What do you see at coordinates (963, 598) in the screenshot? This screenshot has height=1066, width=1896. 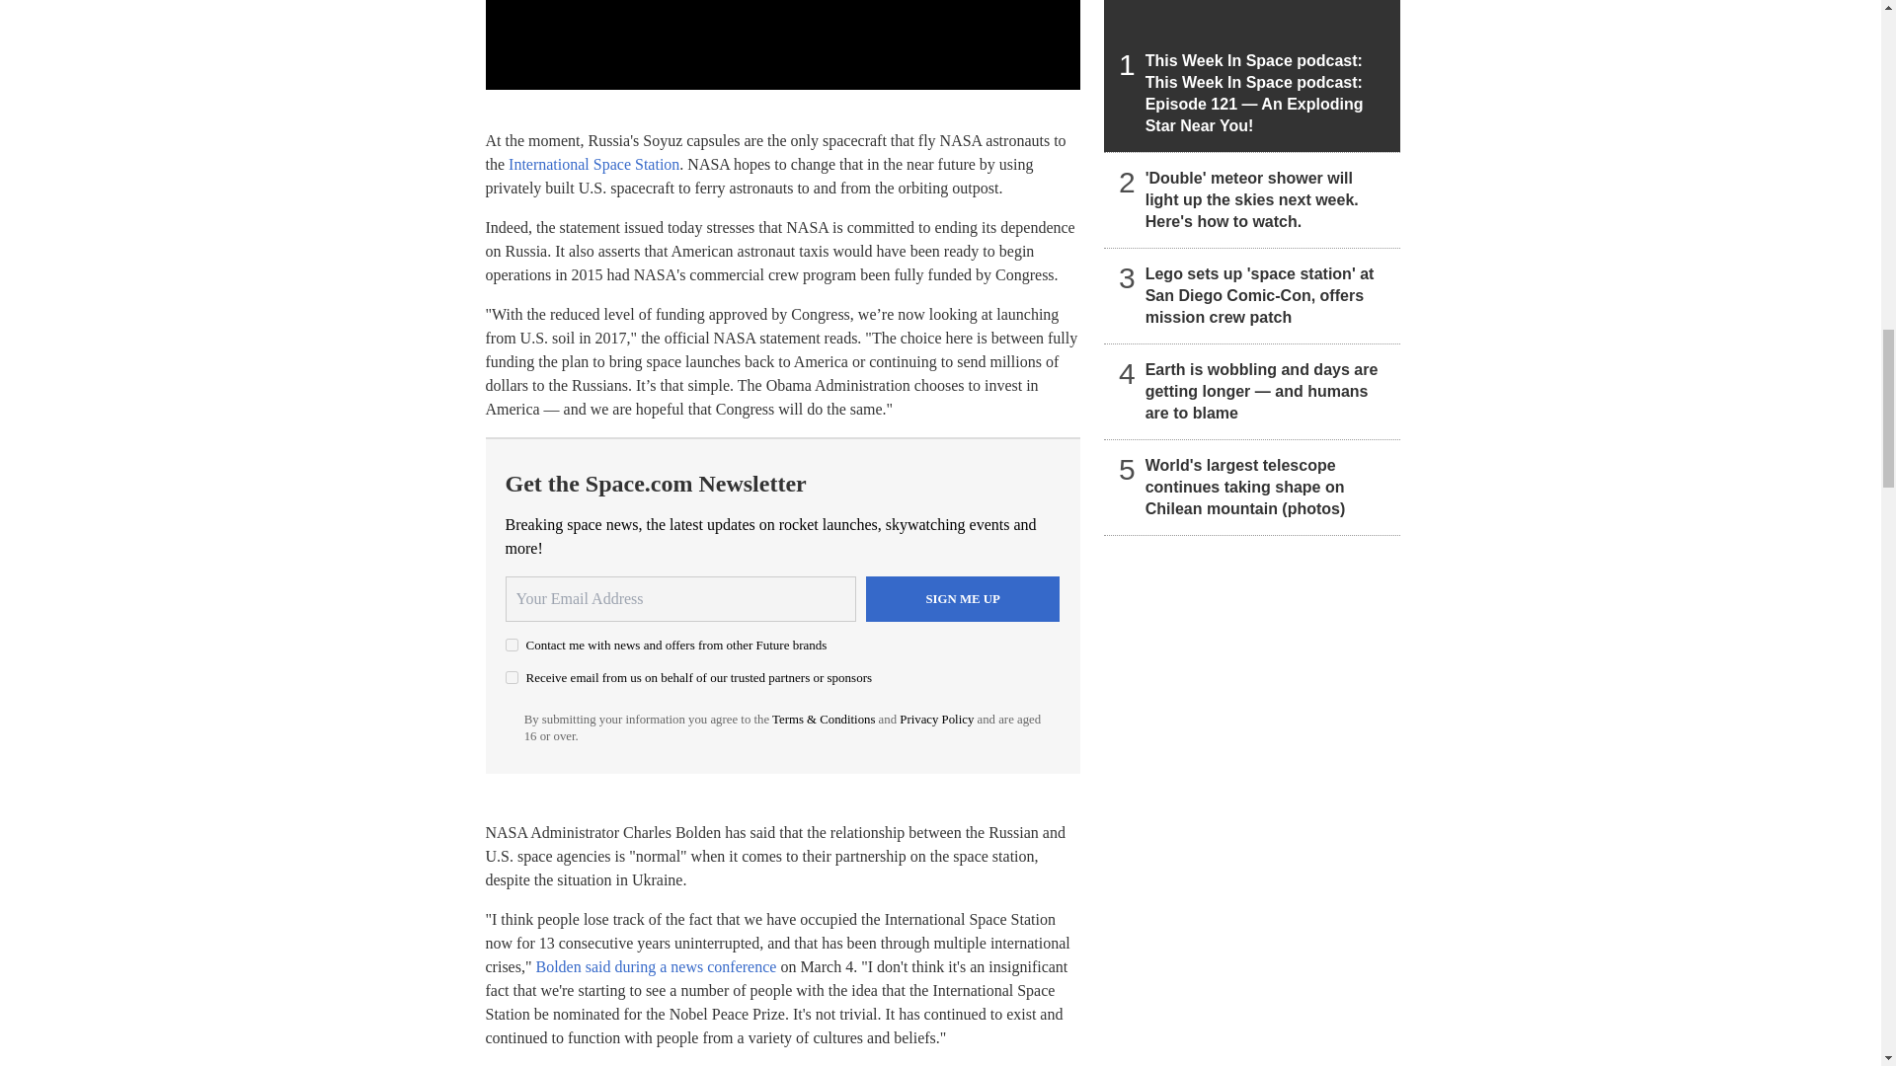 I see `Sign me up` at bounding box center [963, 598].